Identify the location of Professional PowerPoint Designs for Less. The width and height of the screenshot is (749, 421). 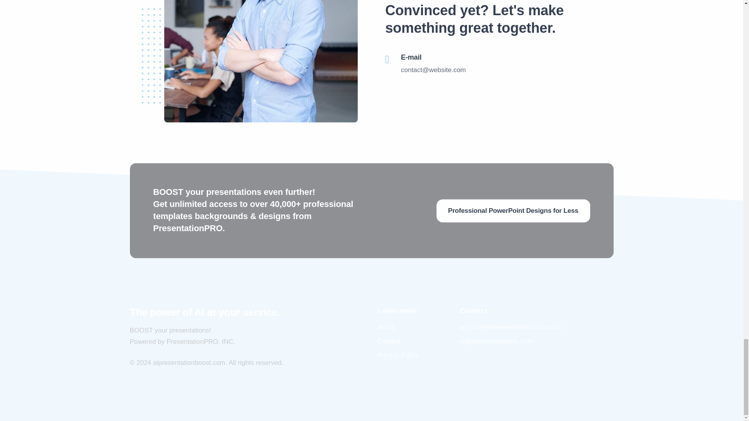
(513, 210).